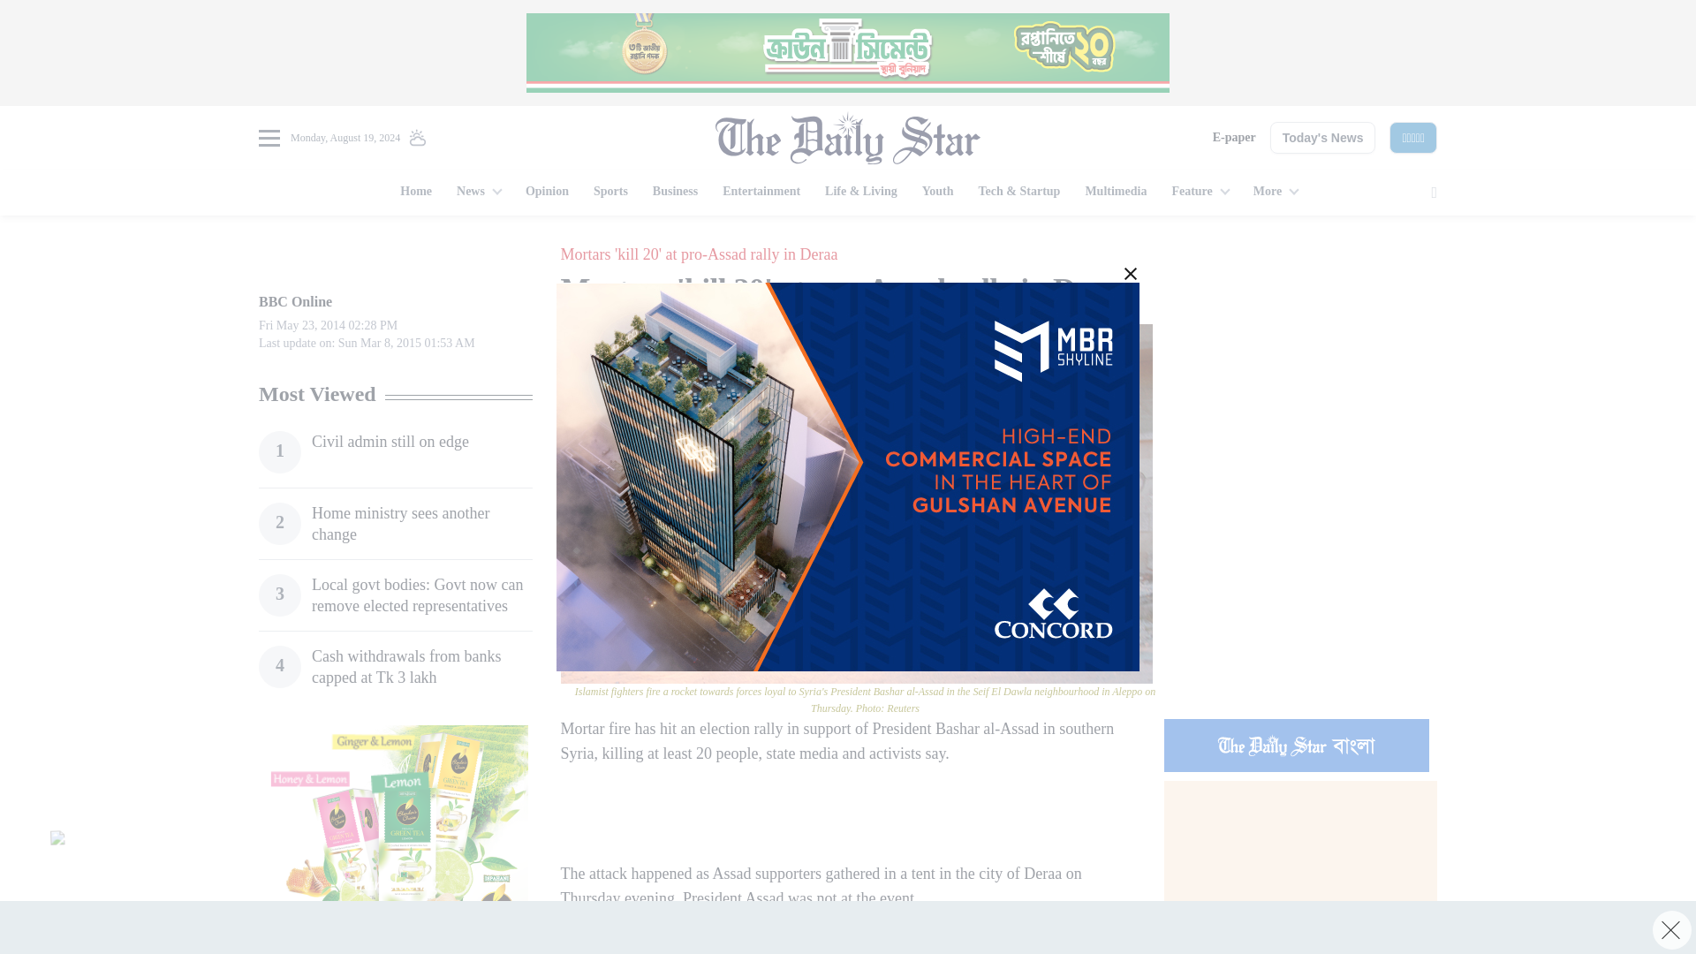  I want to click on Home, so click(416, 193).